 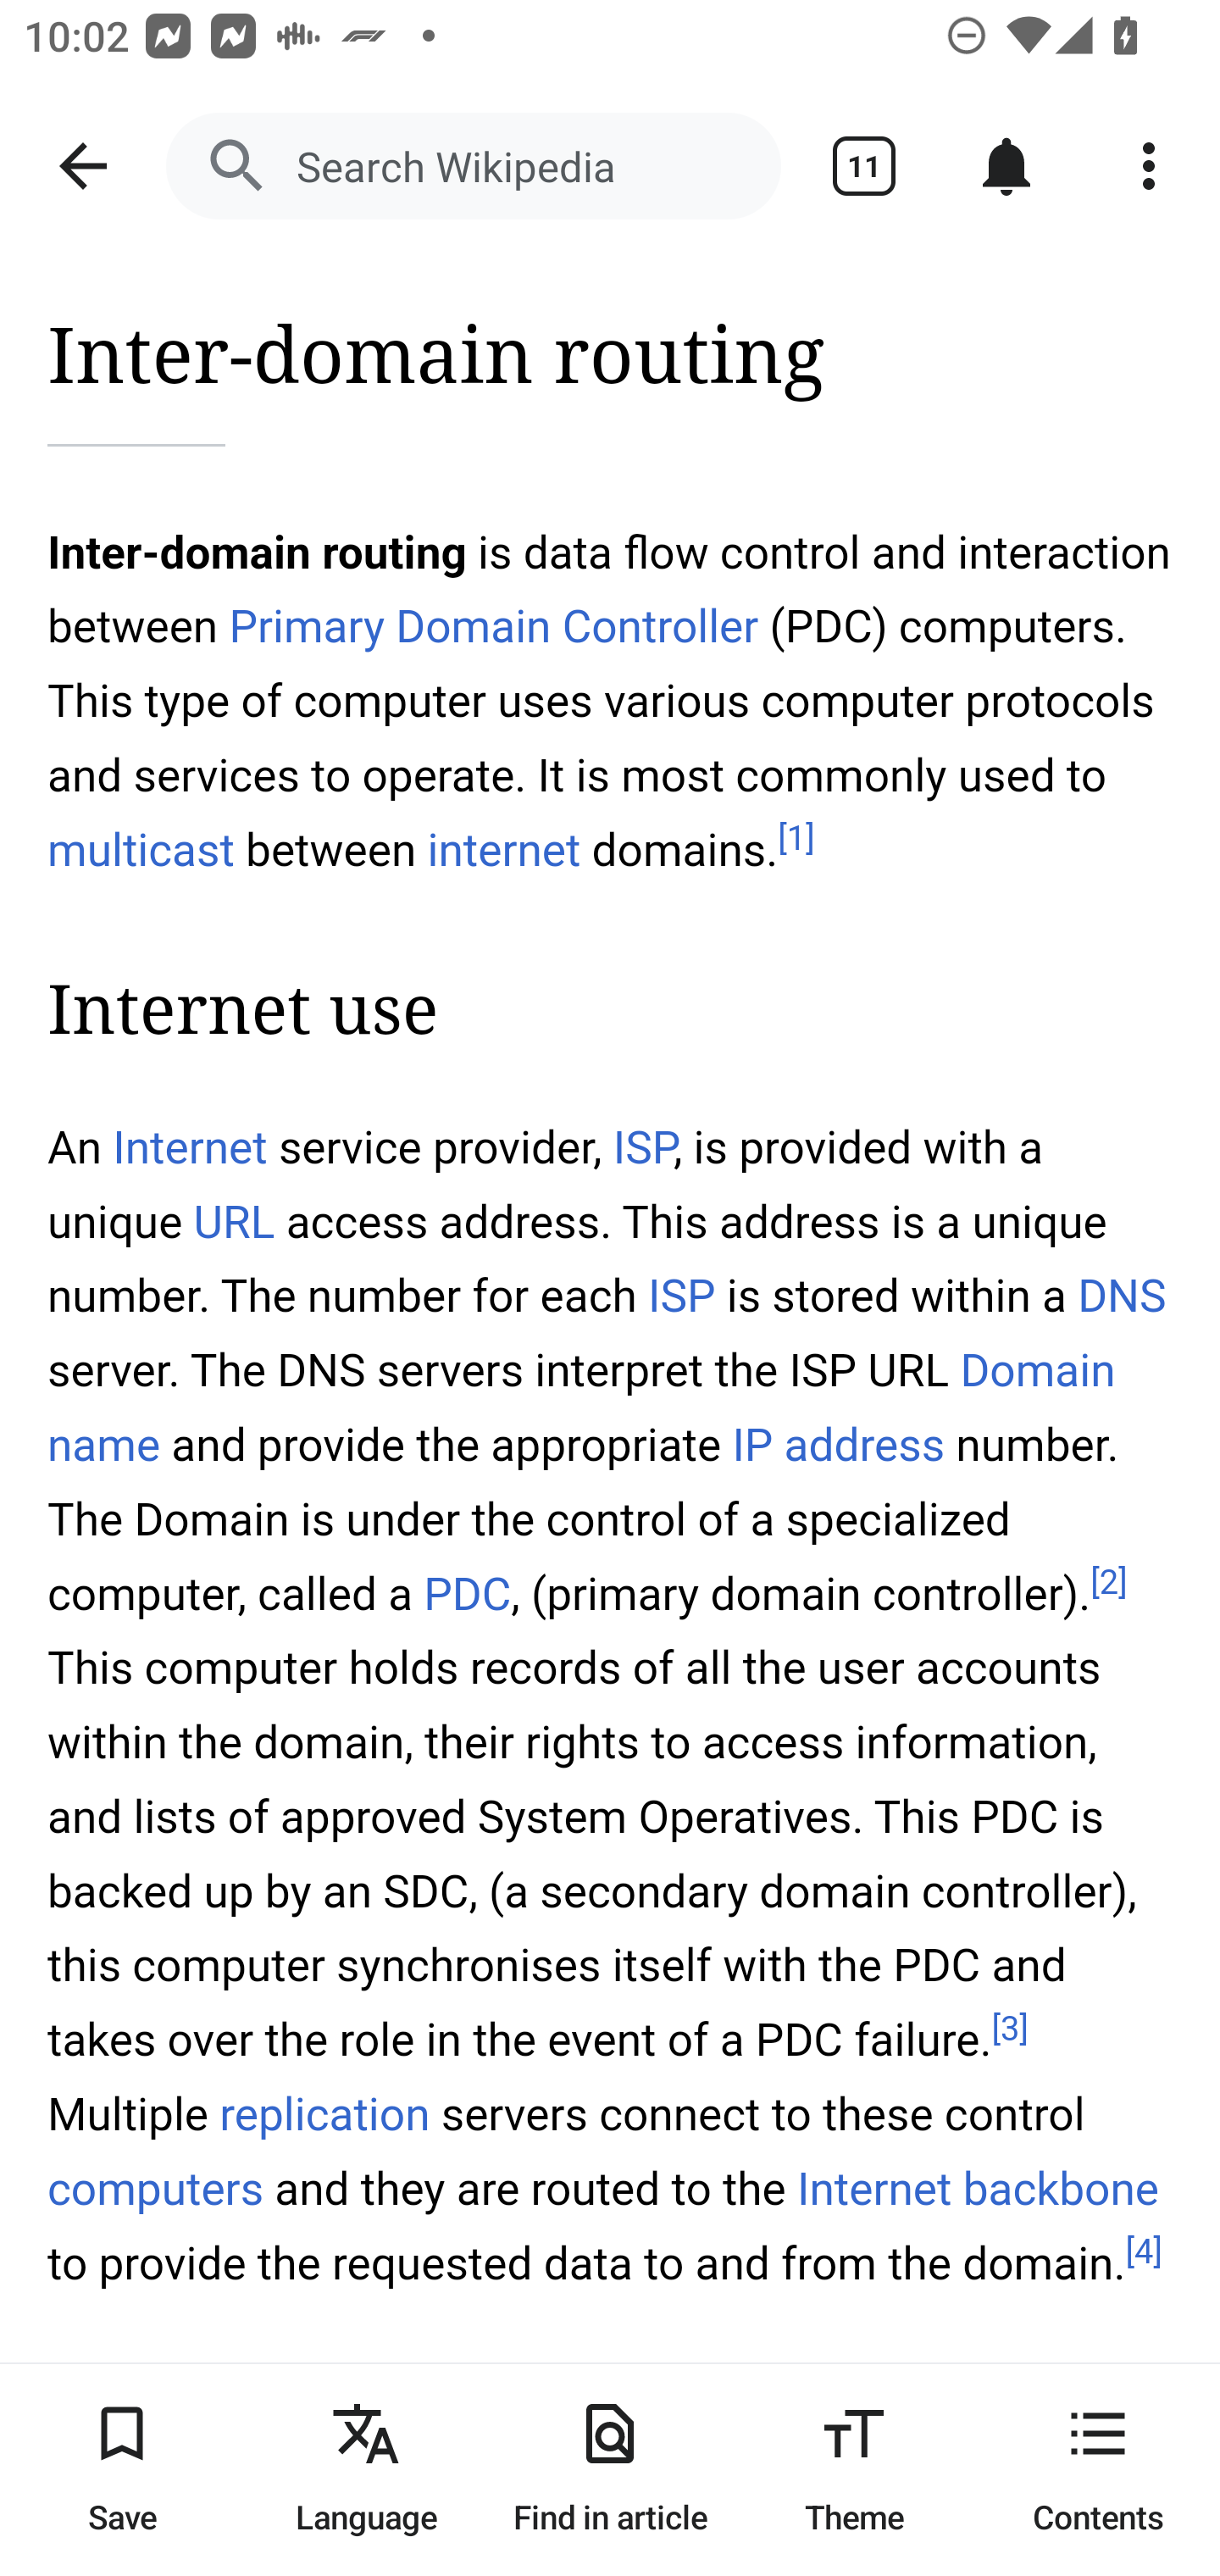 What do you see at coordinates (854, 2469) in the screenshot?
I see `Theme` at bounding box center [854, 2469].